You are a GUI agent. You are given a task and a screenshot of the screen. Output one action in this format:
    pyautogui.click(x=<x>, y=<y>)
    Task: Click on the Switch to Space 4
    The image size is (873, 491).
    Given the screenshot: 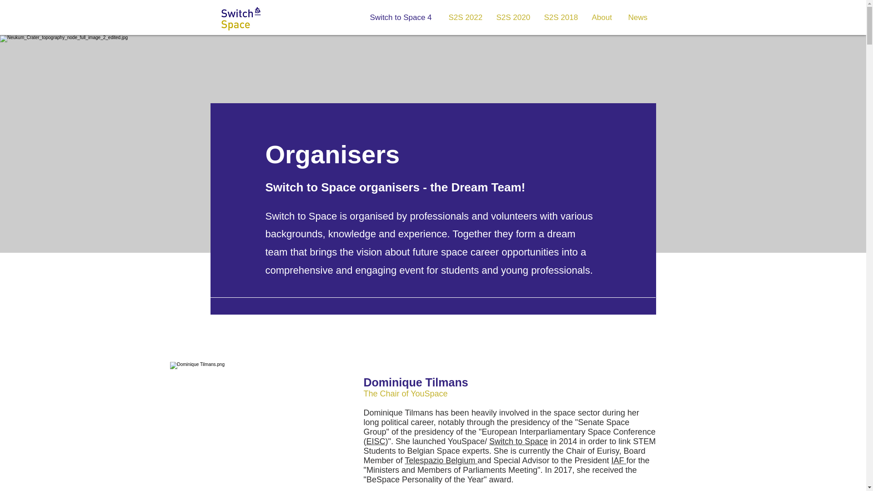 What is the action you would take?
    pyautogui.click(x=402, y=17)
    